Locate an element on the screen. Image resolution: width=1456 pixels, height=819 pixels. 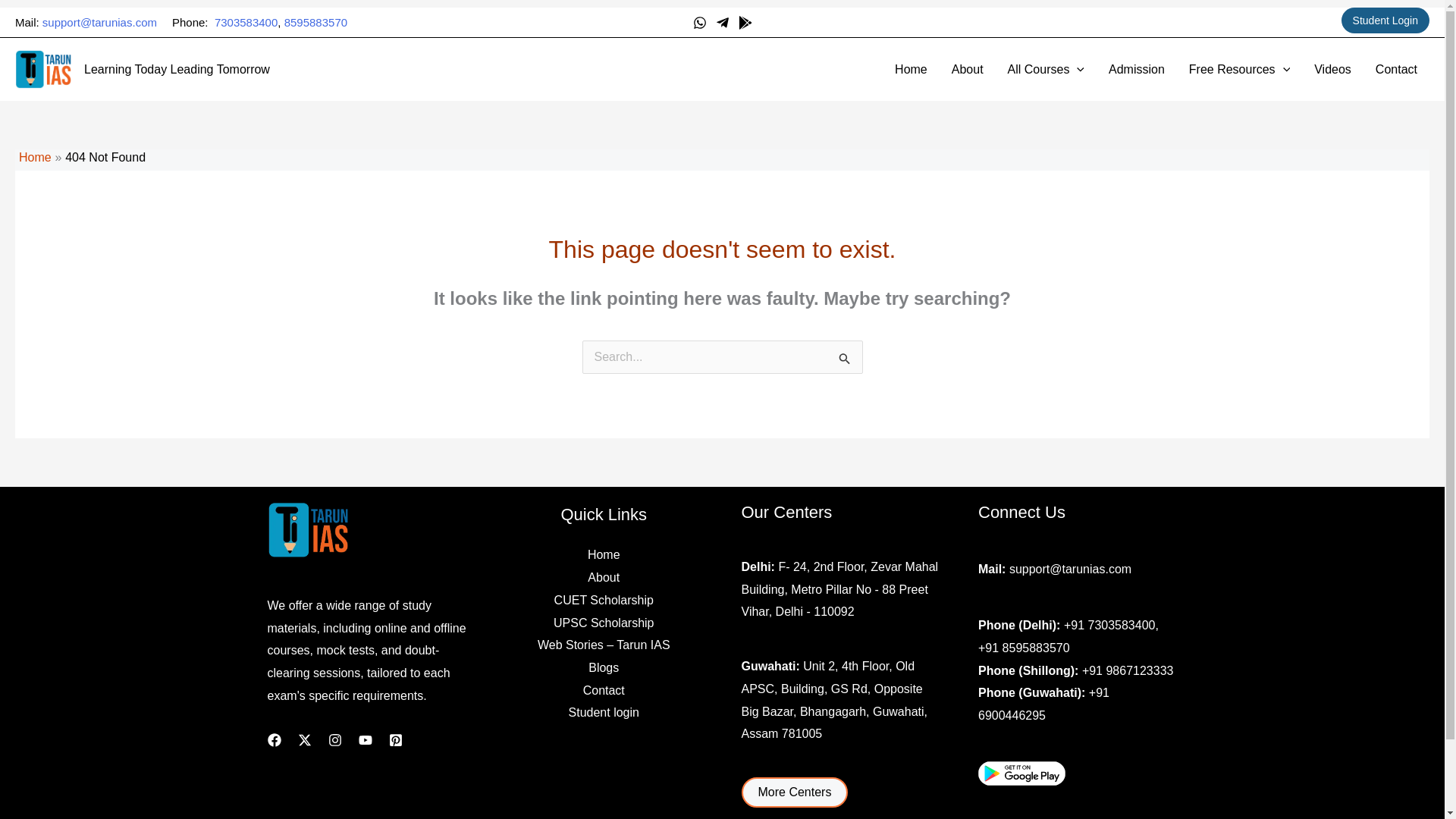
About is located at coordinates (968, 69).